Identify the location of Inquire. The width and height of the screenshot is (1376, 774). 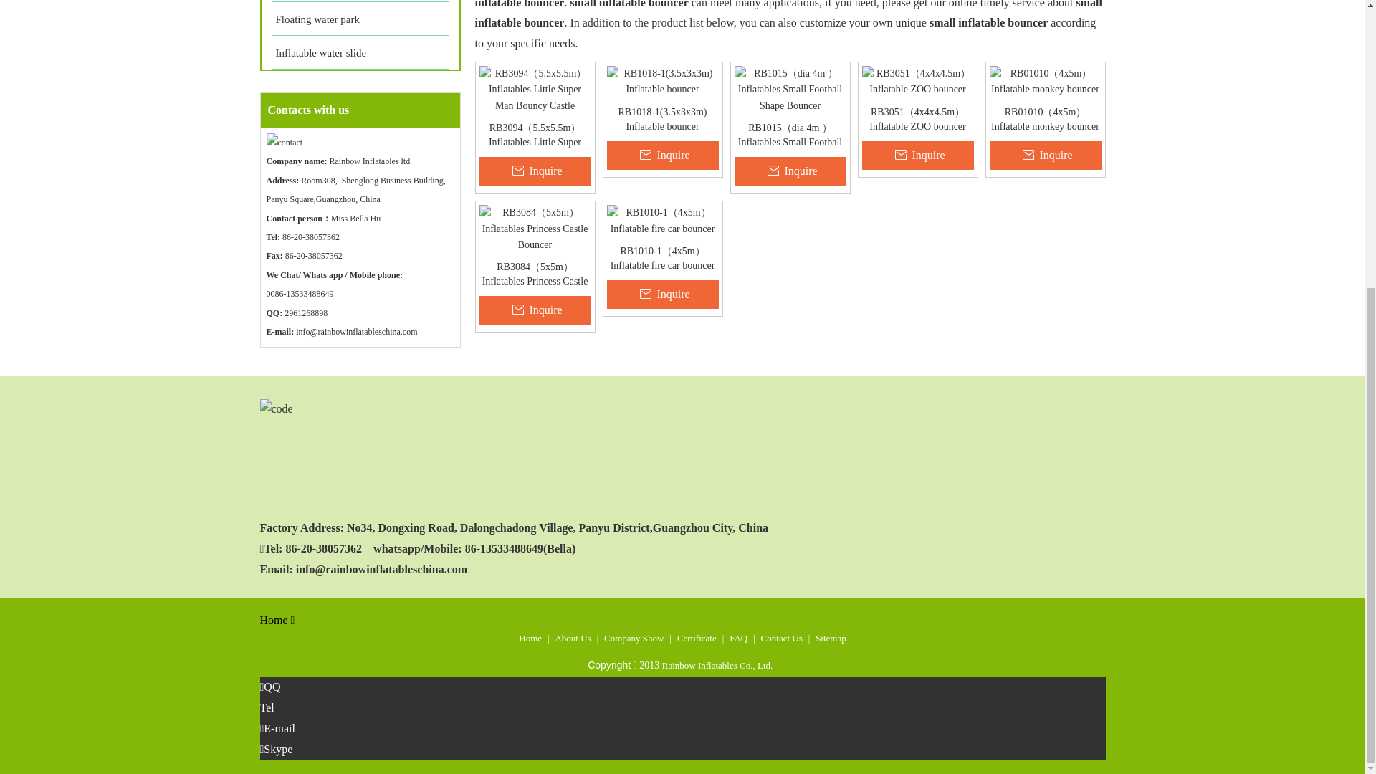
(790, 171).